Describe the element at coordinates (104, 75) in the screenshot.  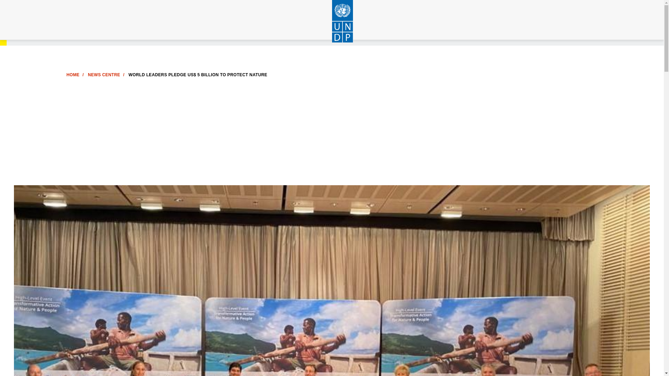
I see `NEWS CENTRE` at that location.